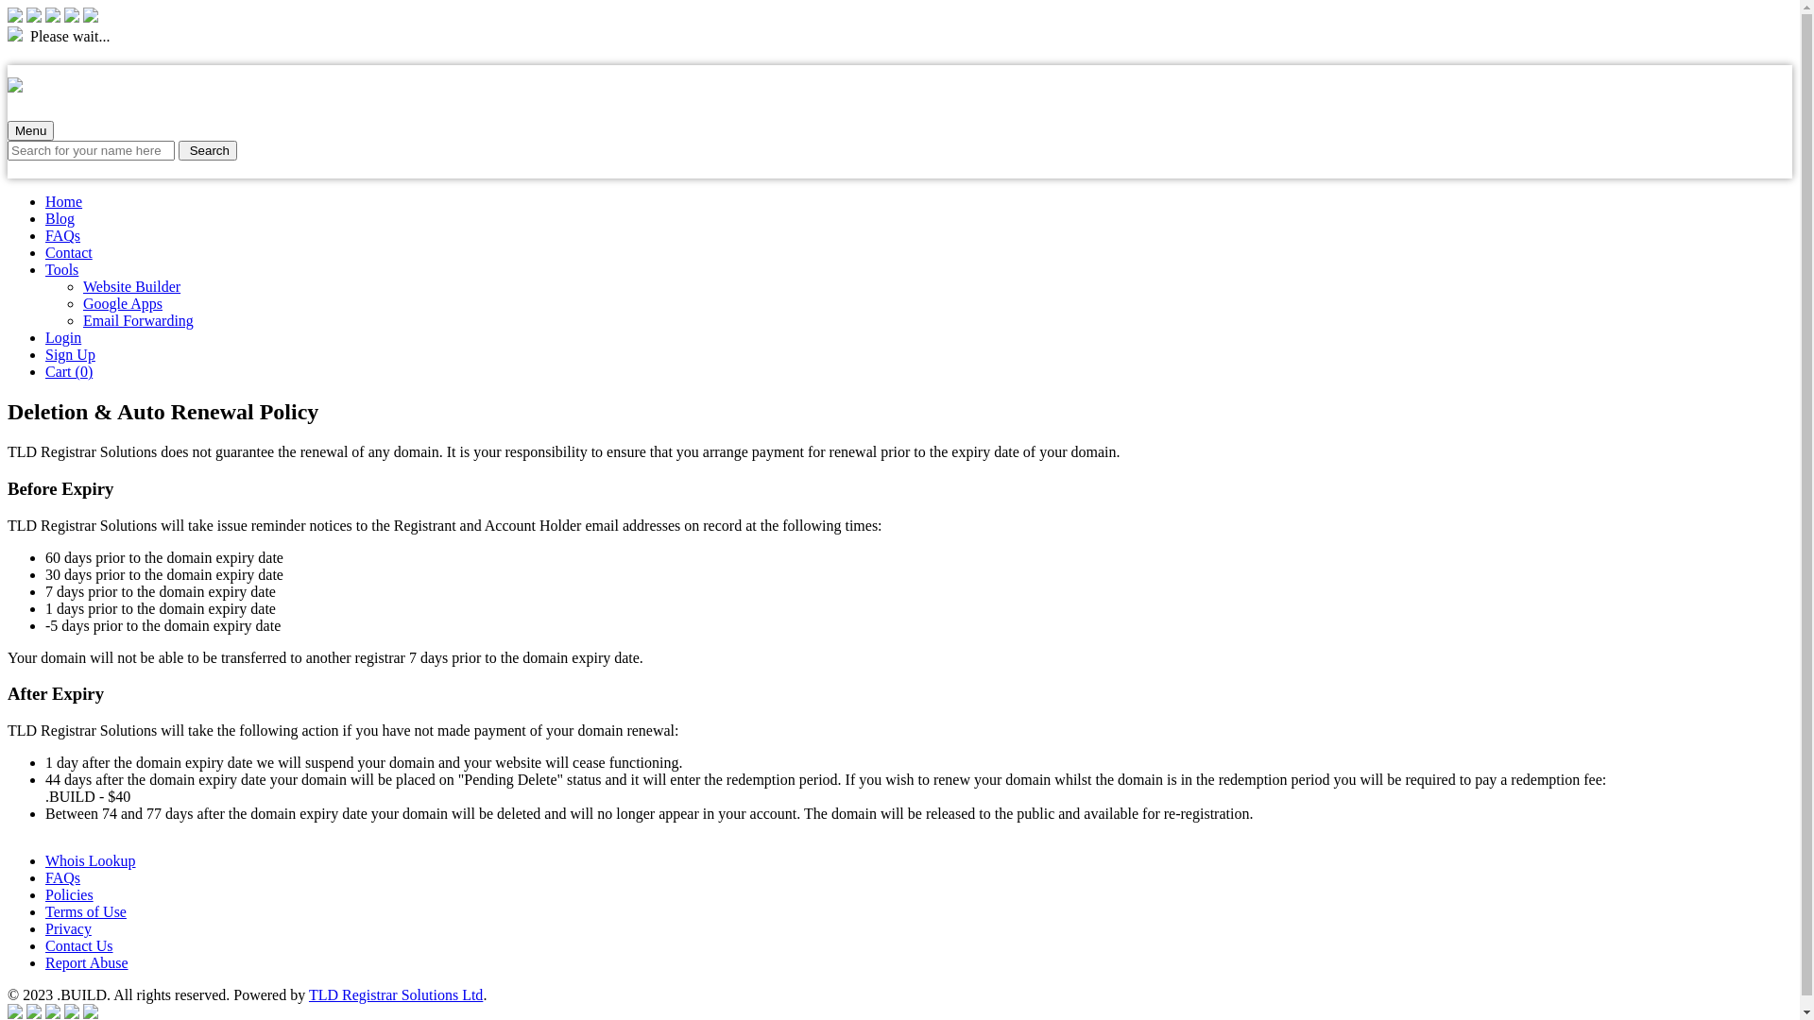 The width and height of the screenshot is (1814, 1020). What do you see at coordinates (87, 963) in the screenshot?
I see `Report Abuse` at bounding box center [87, 963].